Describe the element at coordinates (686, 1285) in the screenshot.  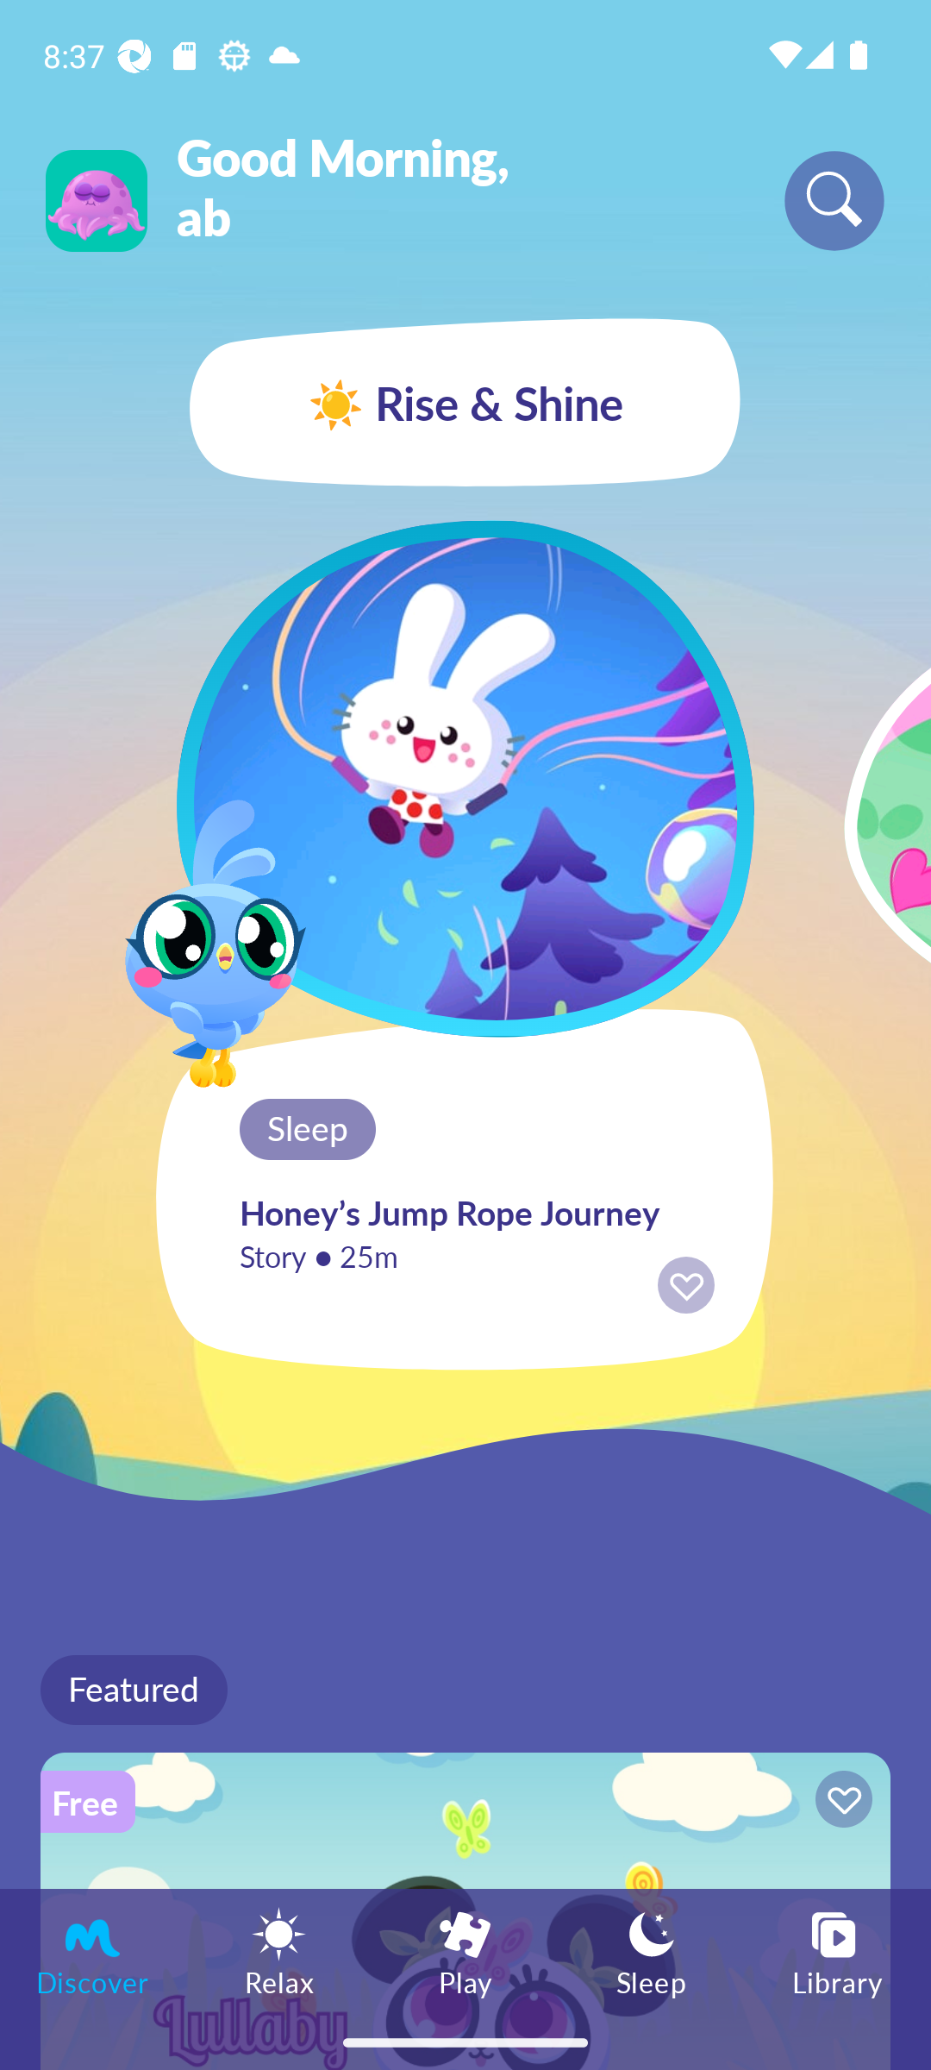
I see `action` at that location.